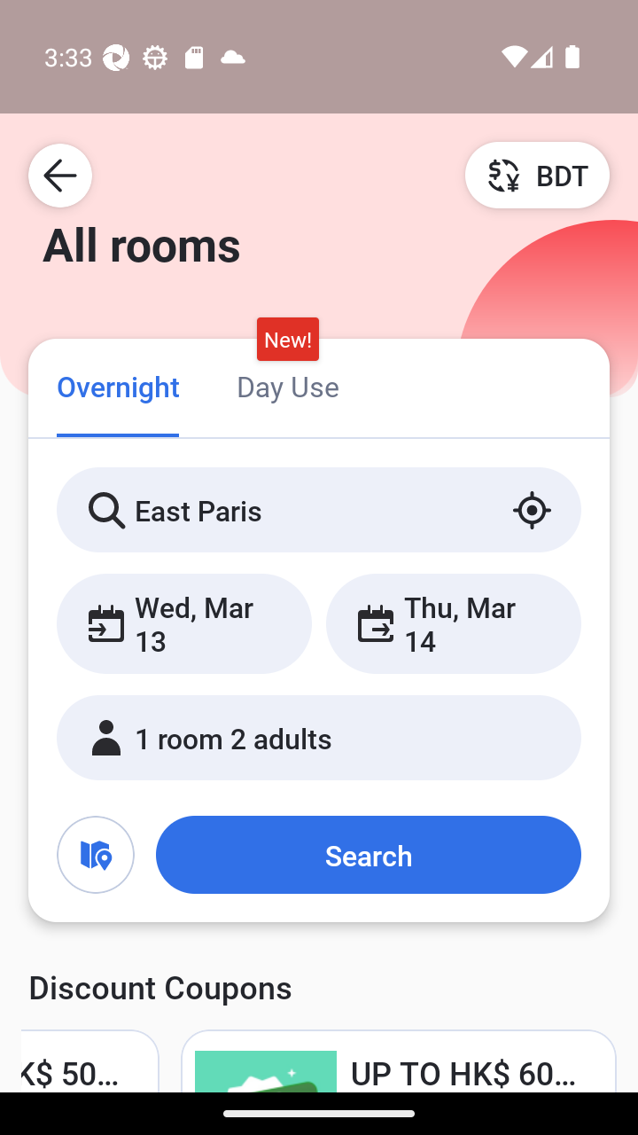 Image resolution: width=638 pixels, height=1135 pixels. I want to click on Wed, Mar 13, so click(184, 623).